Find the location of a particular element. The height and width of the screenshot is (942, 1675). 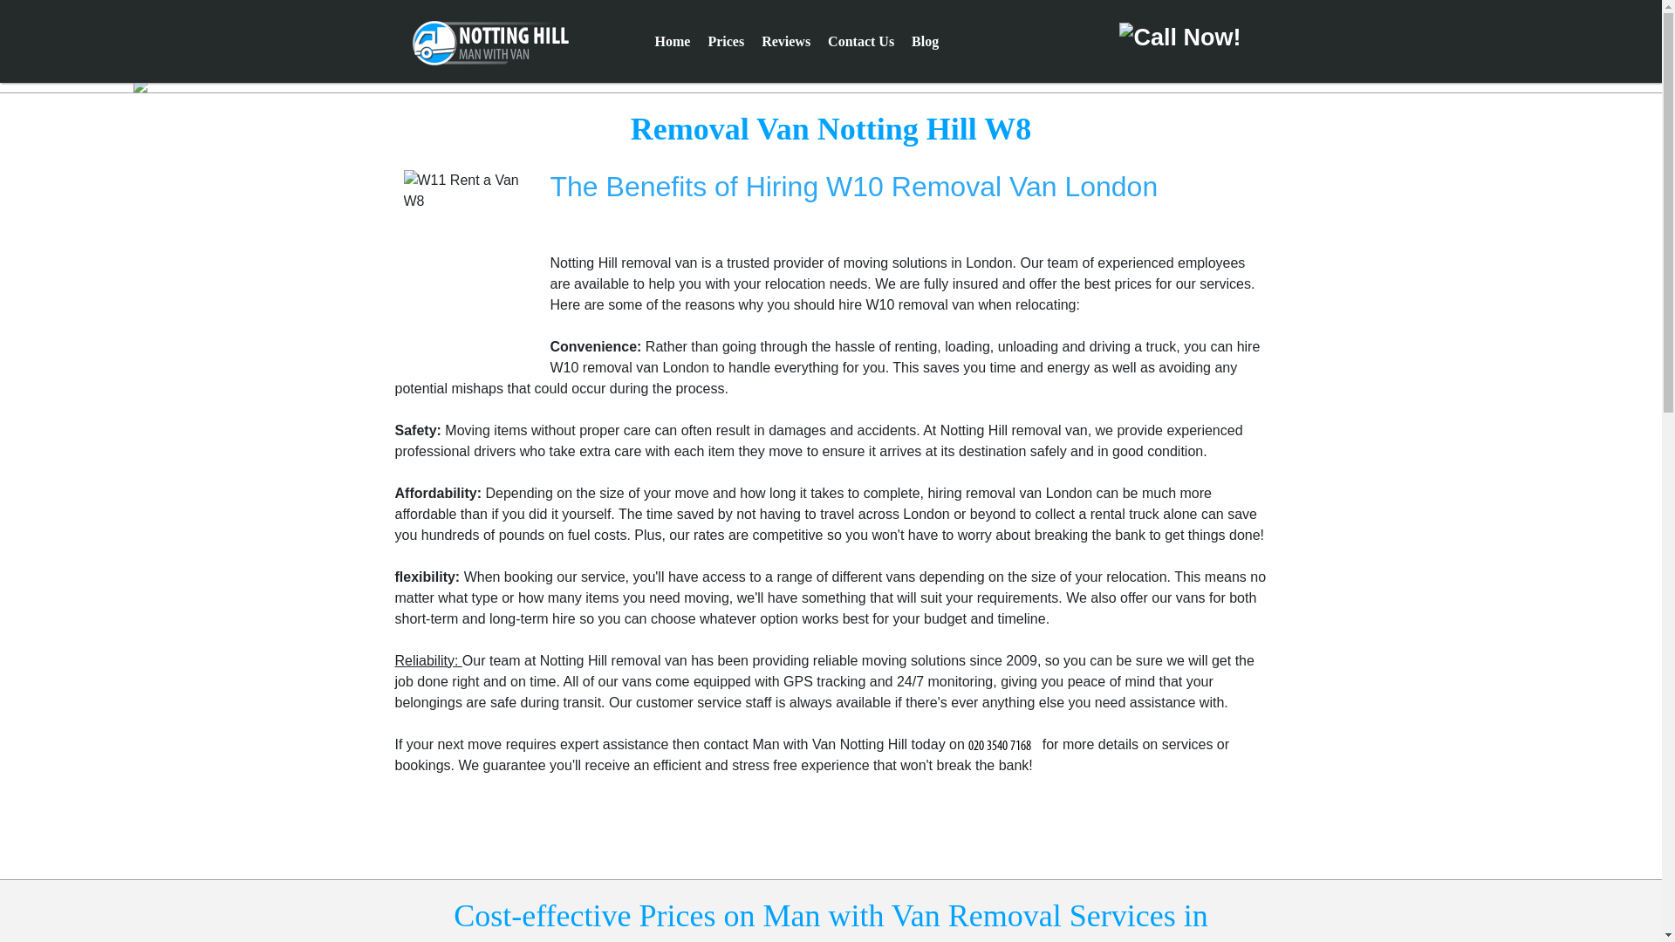

Call Now! is located at coordinates (1003, 743).